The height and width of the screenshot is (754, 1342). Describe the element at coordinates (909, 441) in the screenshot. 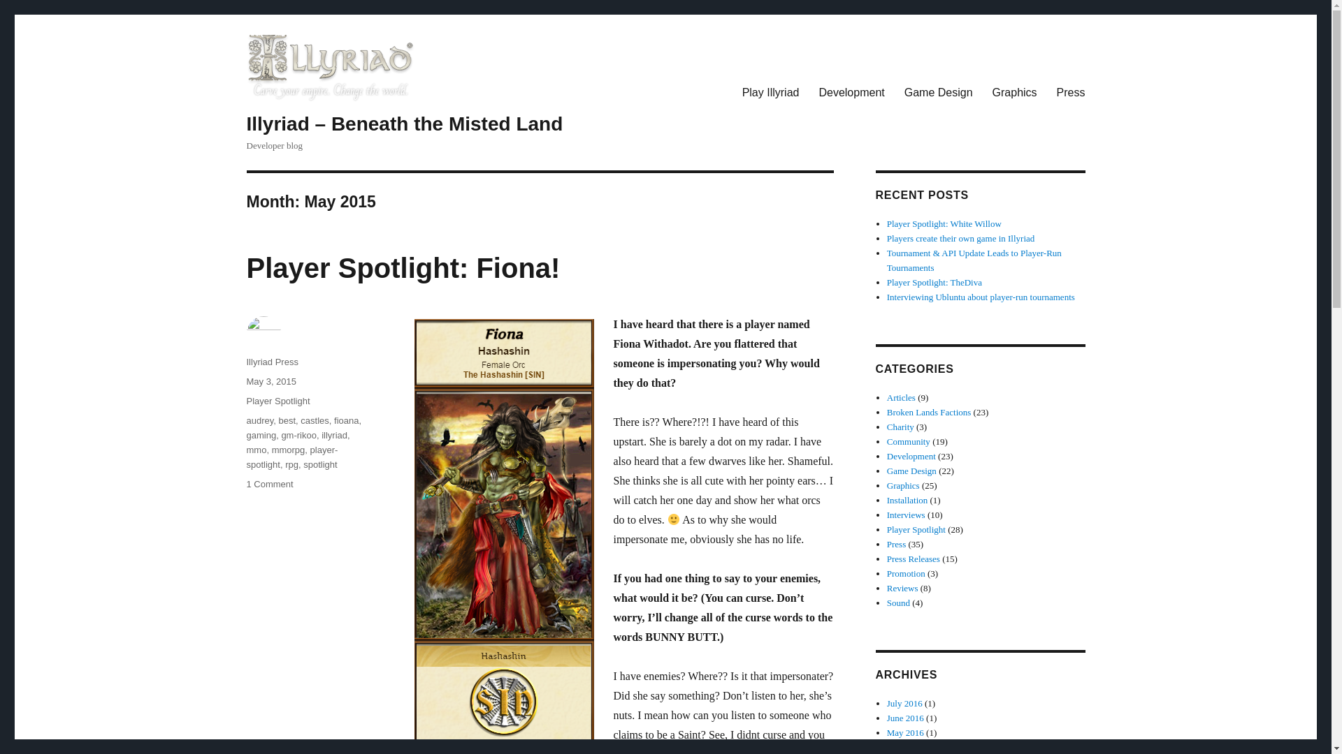

I see `Community` at that location.